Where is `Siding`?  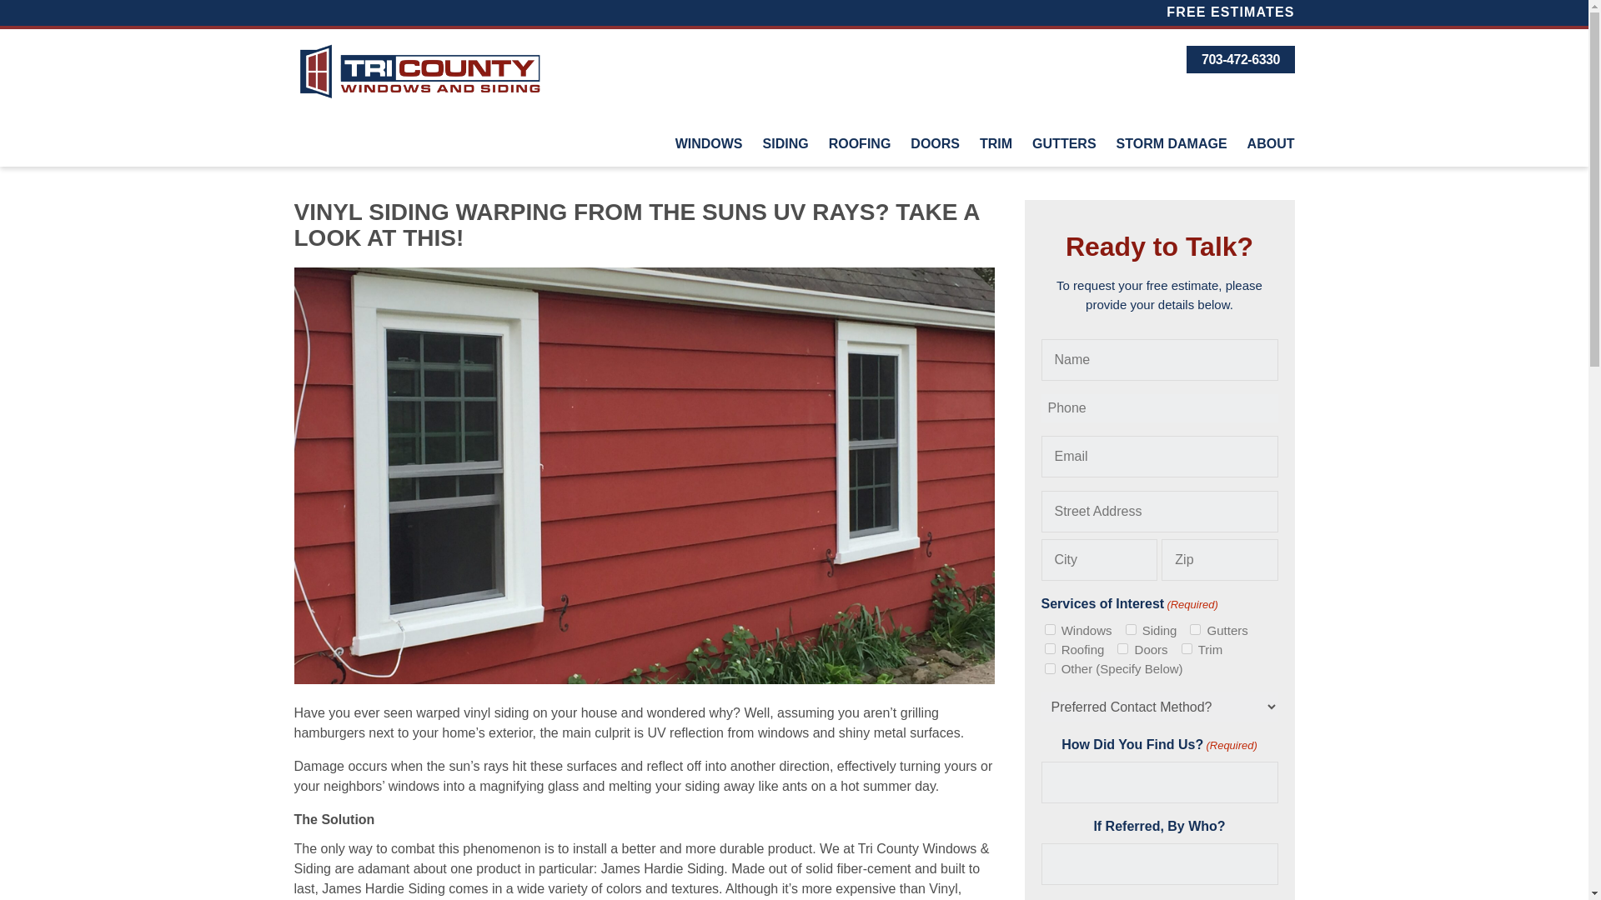
Siding is located at coordinates (1131, 630).